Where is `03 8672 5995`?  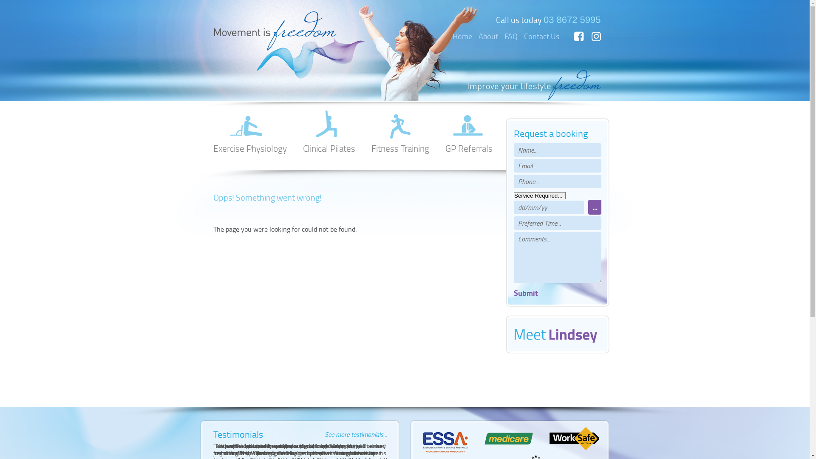 03 8672 5995 is located at coordinates (572, 20).